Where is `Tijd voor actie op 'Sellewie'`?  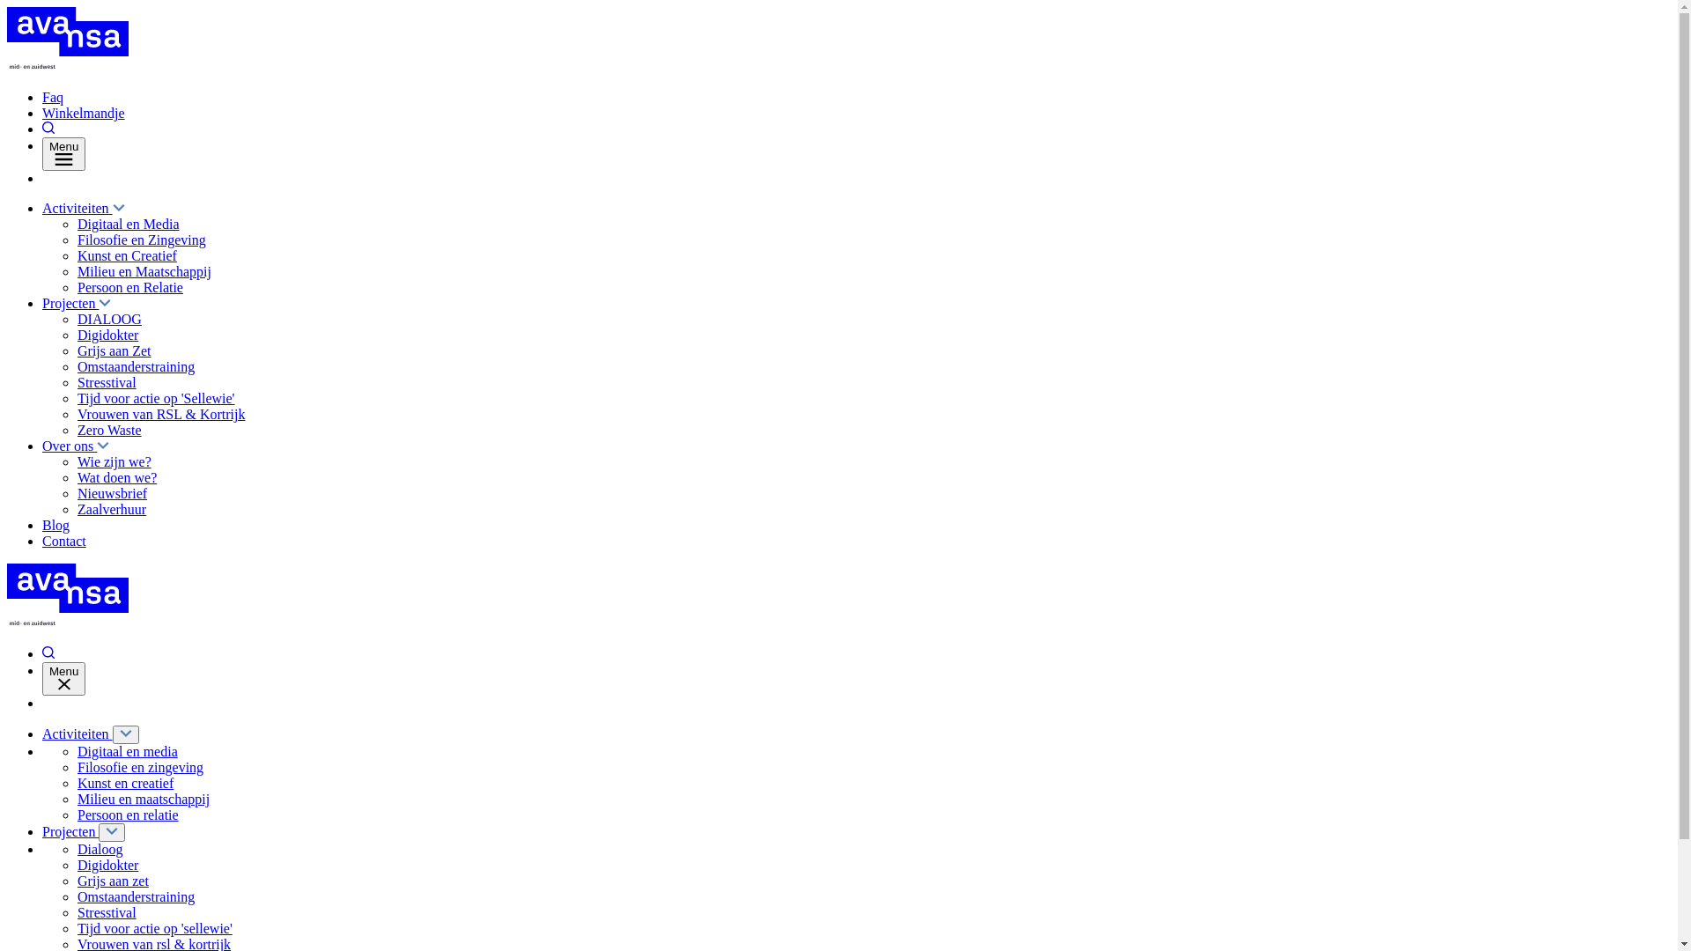 Tijd voor actie op 'Sellewie' is located at coordinates (156, 398).